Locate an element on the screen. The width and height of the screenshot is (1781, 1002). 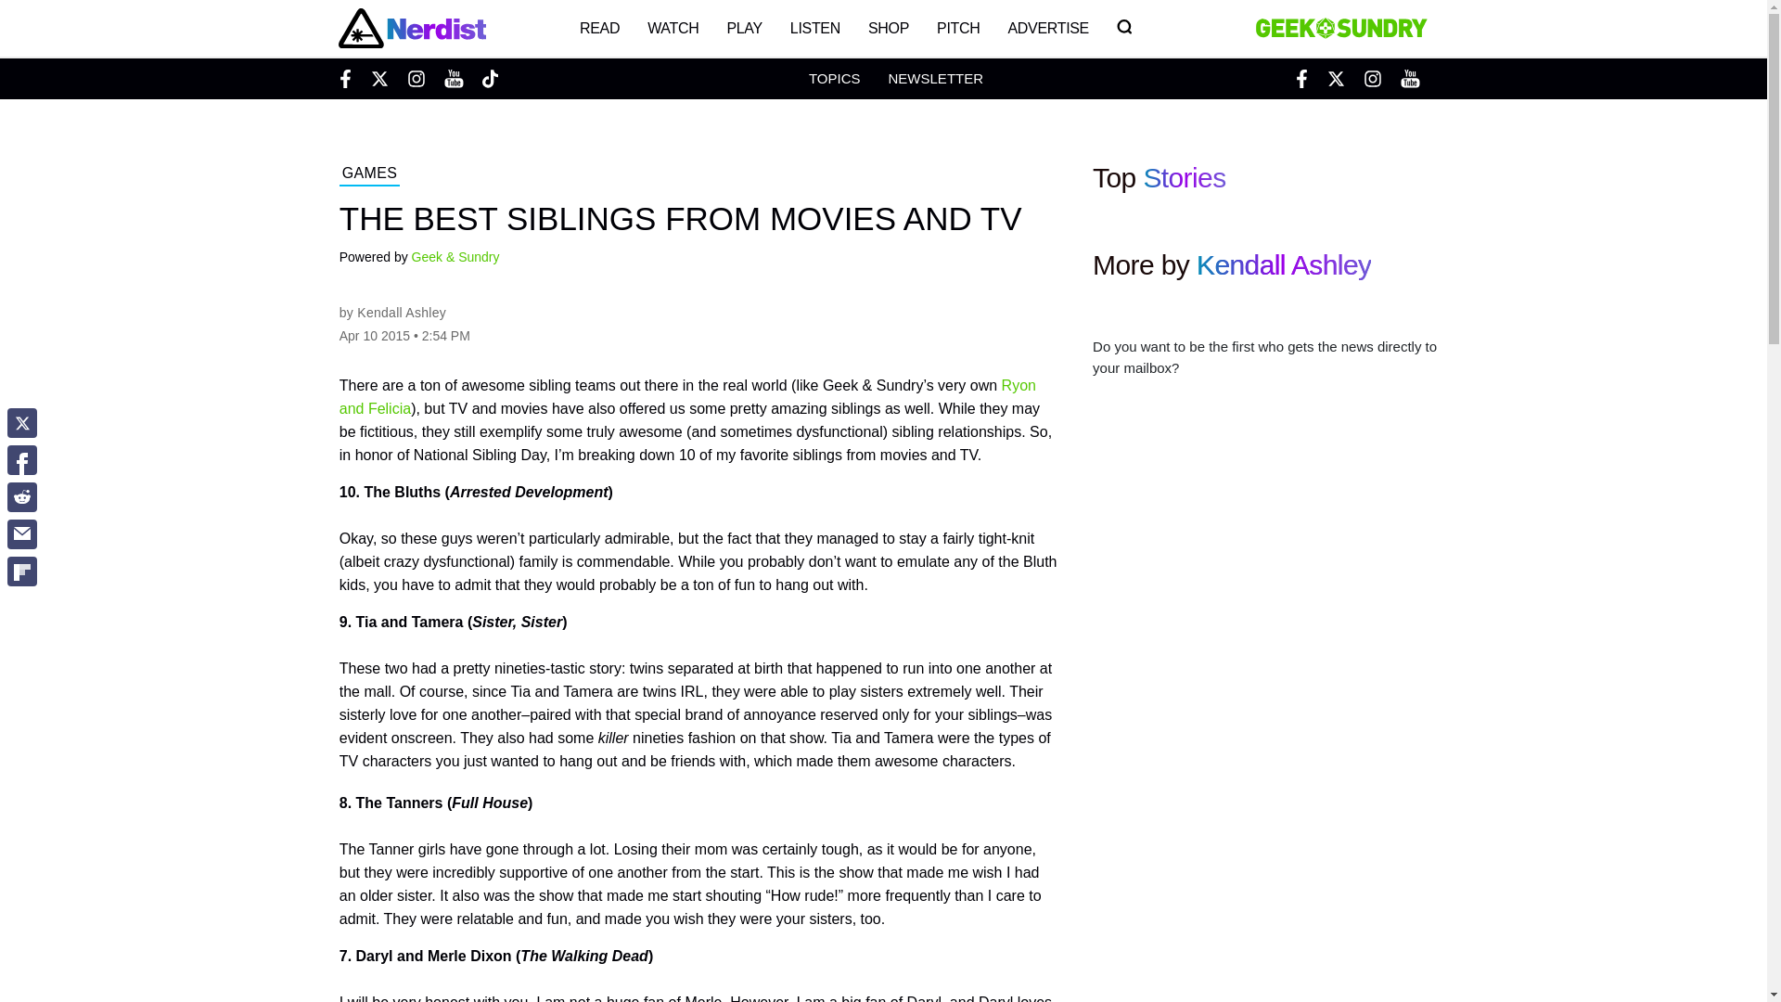
SHOP is located at coordinates (889, 28).